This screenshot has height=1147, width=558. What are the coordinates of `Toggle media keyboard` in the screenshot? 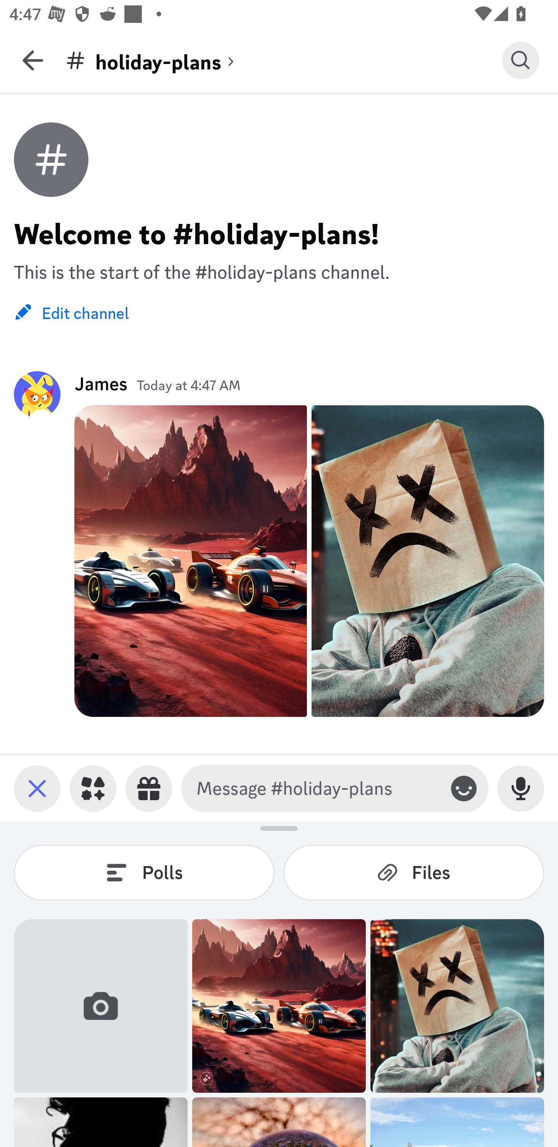 It's located at (37, 788).